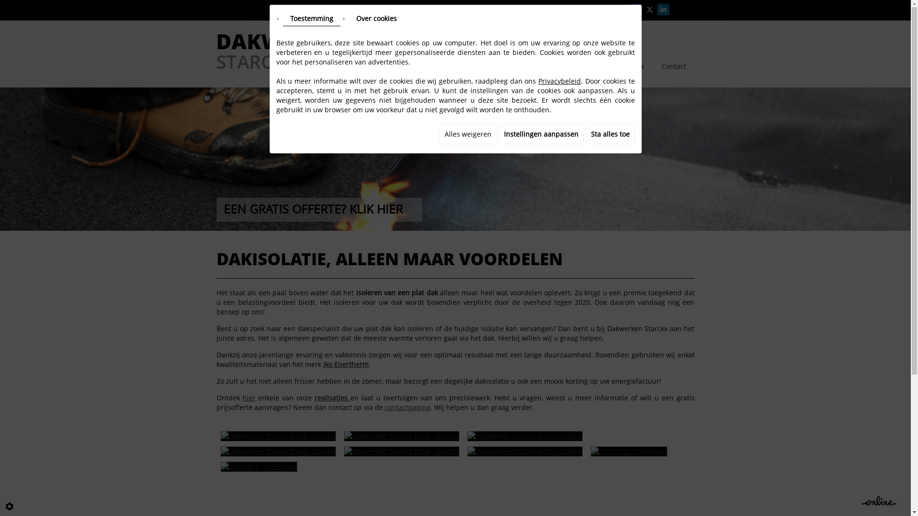  Describe the element at coordinates (636, 10) in the screenshot. I see `Facebook` at that location.